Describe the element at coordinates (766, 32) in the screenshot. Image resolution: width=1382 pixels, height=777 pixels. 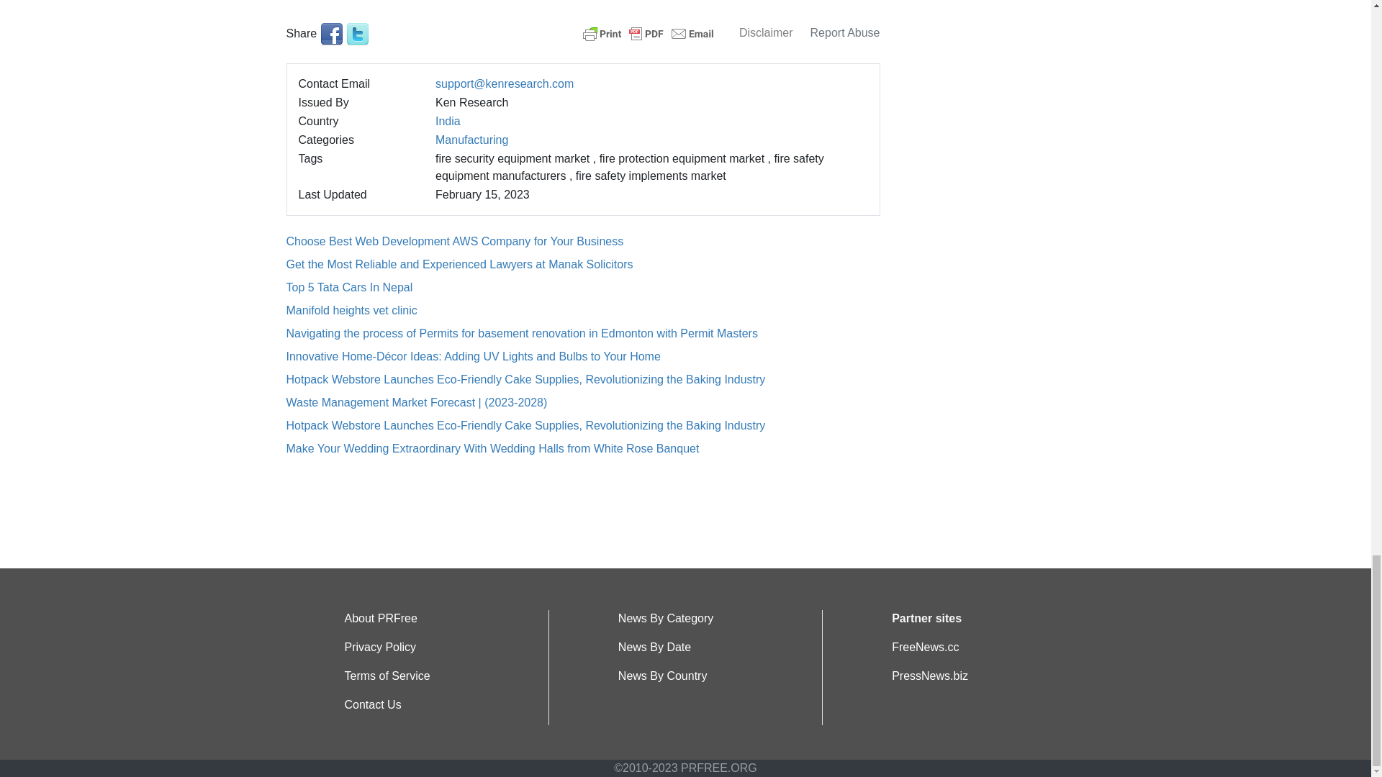
I see `Disclaimer` at that location.